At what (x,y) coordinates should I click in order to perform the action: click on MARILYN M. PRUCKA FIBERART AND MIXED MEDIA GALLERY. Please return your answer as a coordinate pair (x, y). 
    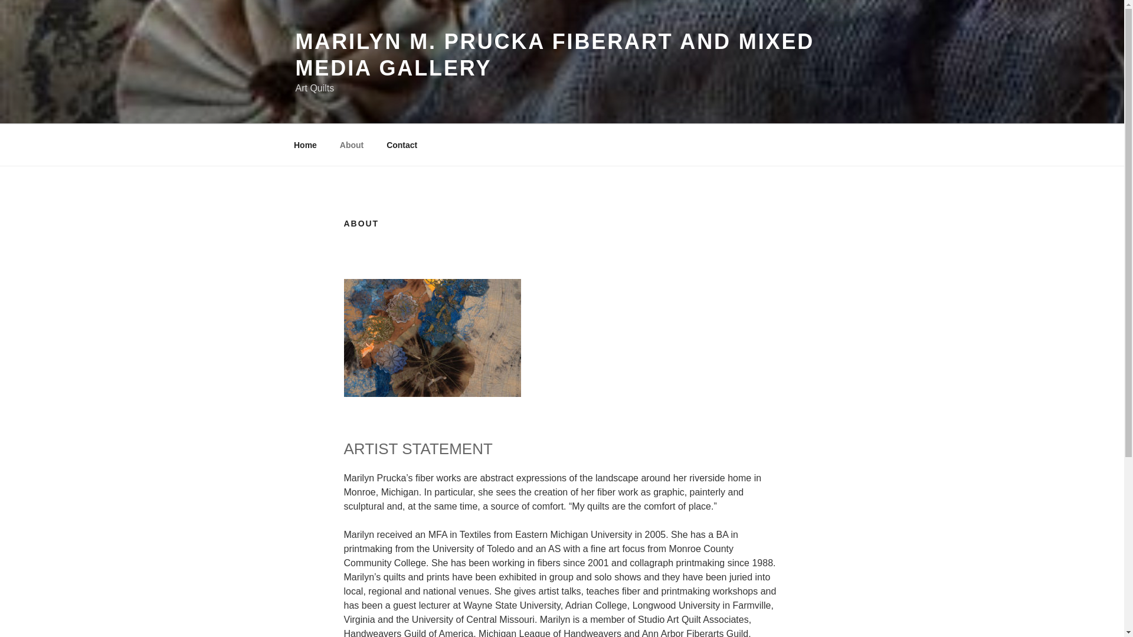
    Looking at the image, I should click on (555, 54).